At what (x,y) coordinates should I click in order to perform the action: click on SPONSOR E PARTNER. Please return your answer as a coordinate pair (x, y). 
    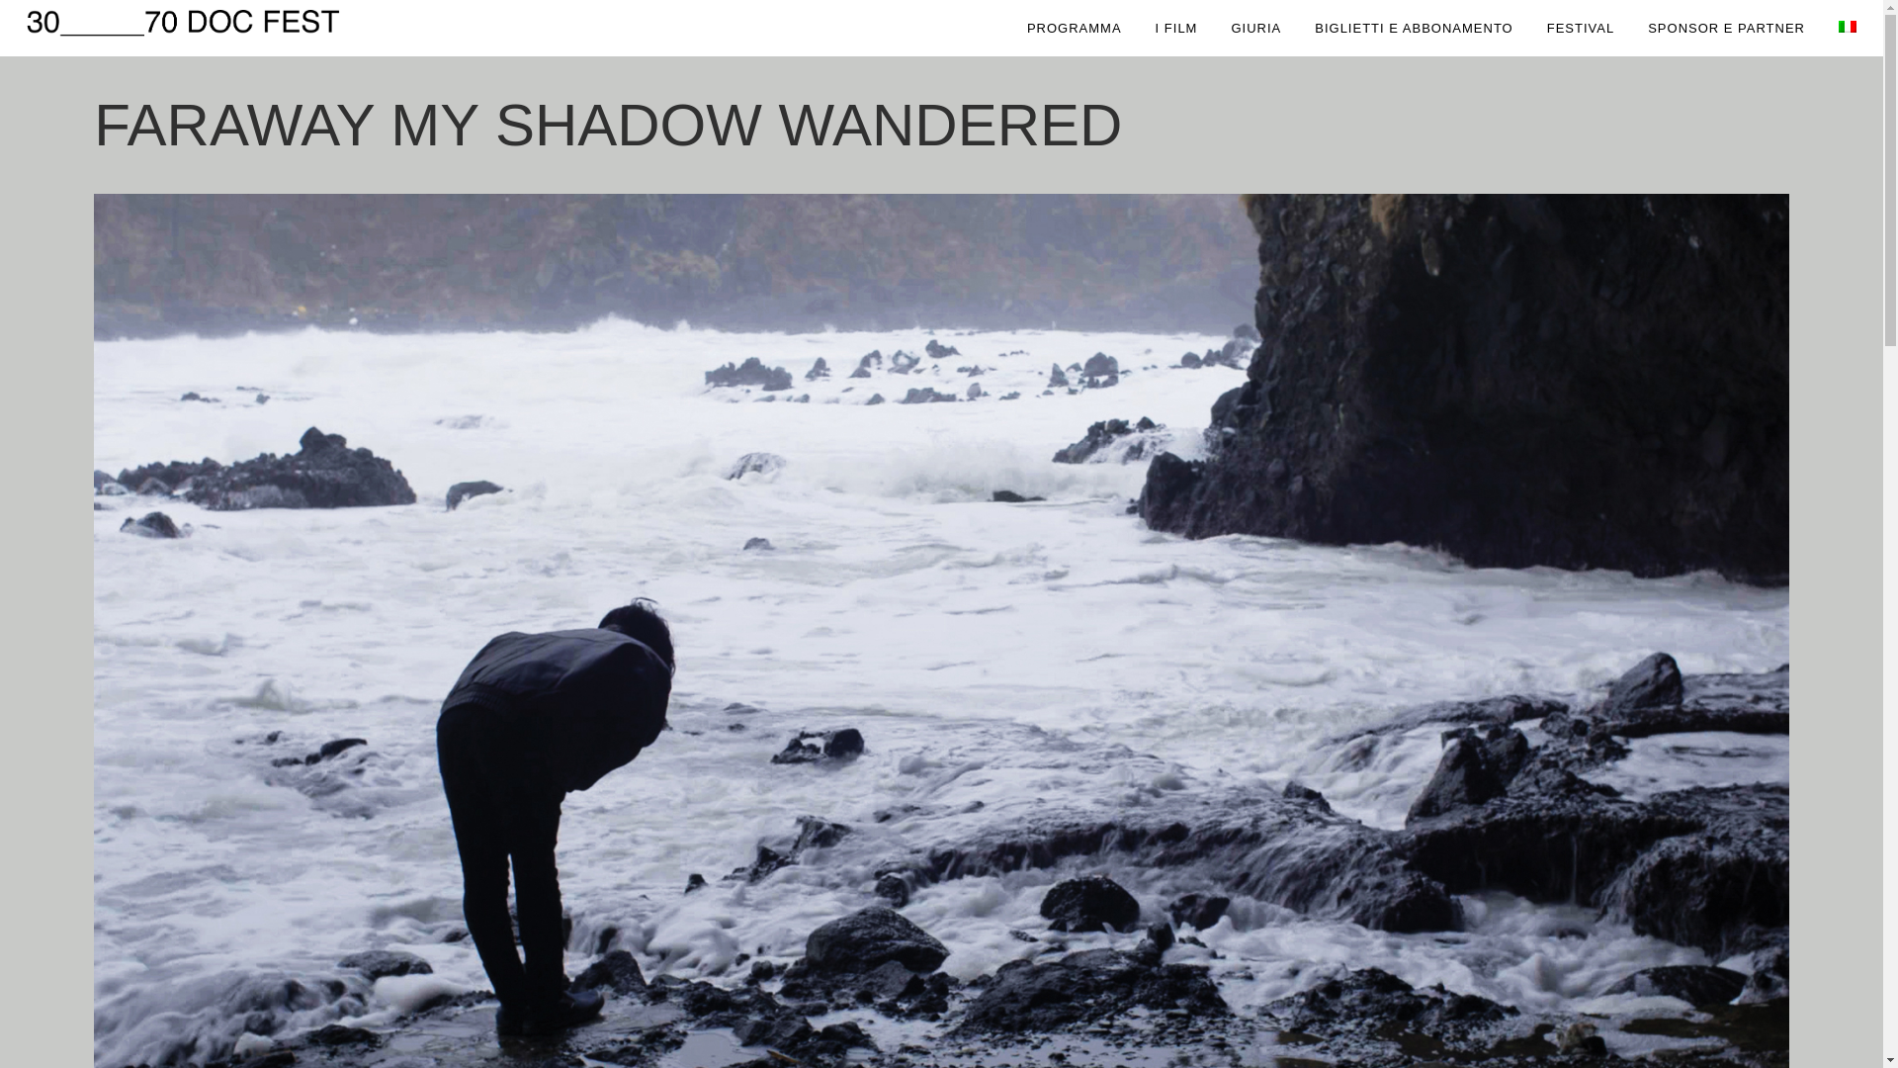
    Looking at the image, I should click on (1726, 28).